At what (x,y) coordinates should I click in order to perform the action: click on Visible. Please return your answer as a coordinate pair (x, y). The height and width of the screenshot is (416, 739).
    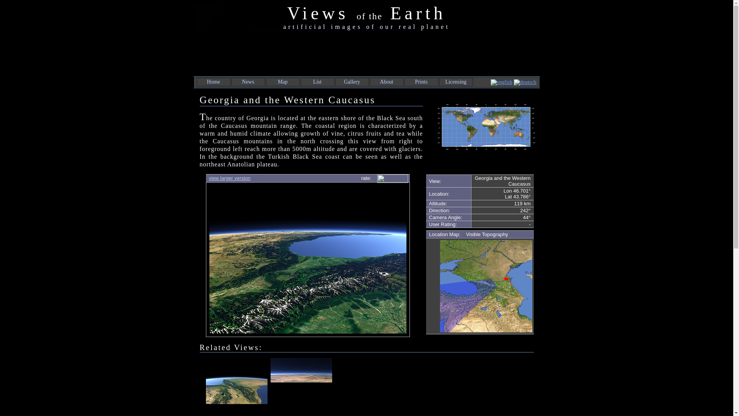
    Looking at the image, I should click on (473, 234).